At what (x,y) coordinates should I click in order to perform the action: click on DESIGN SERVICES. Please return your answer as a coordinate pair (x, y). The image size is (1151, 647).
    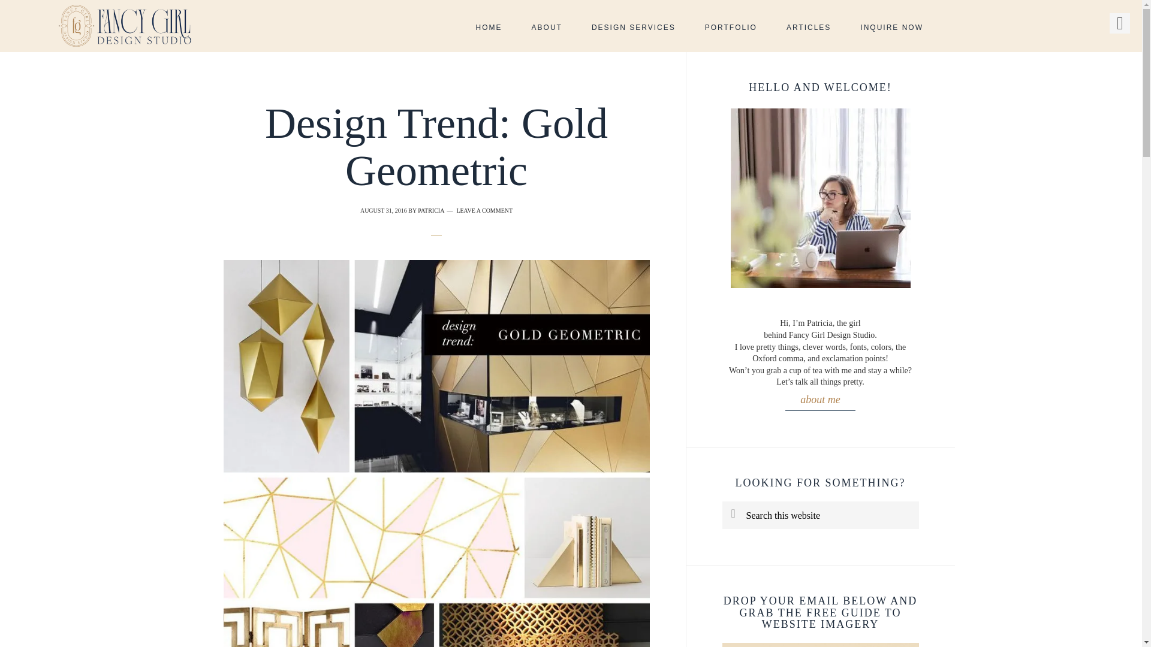
    Looking at the image, I should click on (633, 28).